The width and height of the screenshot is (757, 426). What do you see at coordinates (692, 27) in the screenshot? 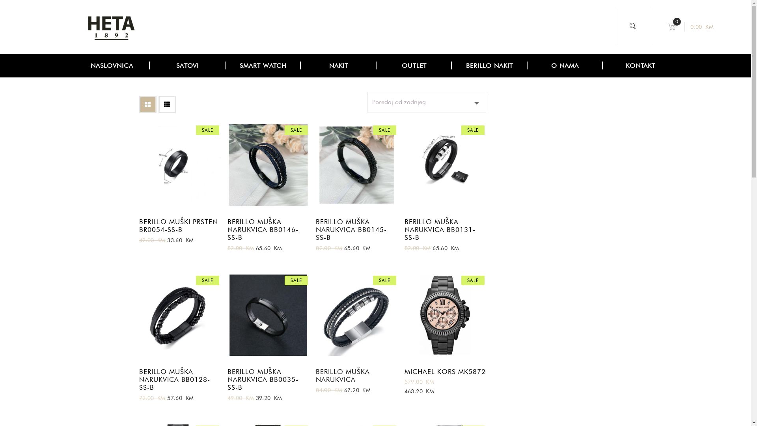
I see `0
0.00 KM` at bounding box center [692, 27].